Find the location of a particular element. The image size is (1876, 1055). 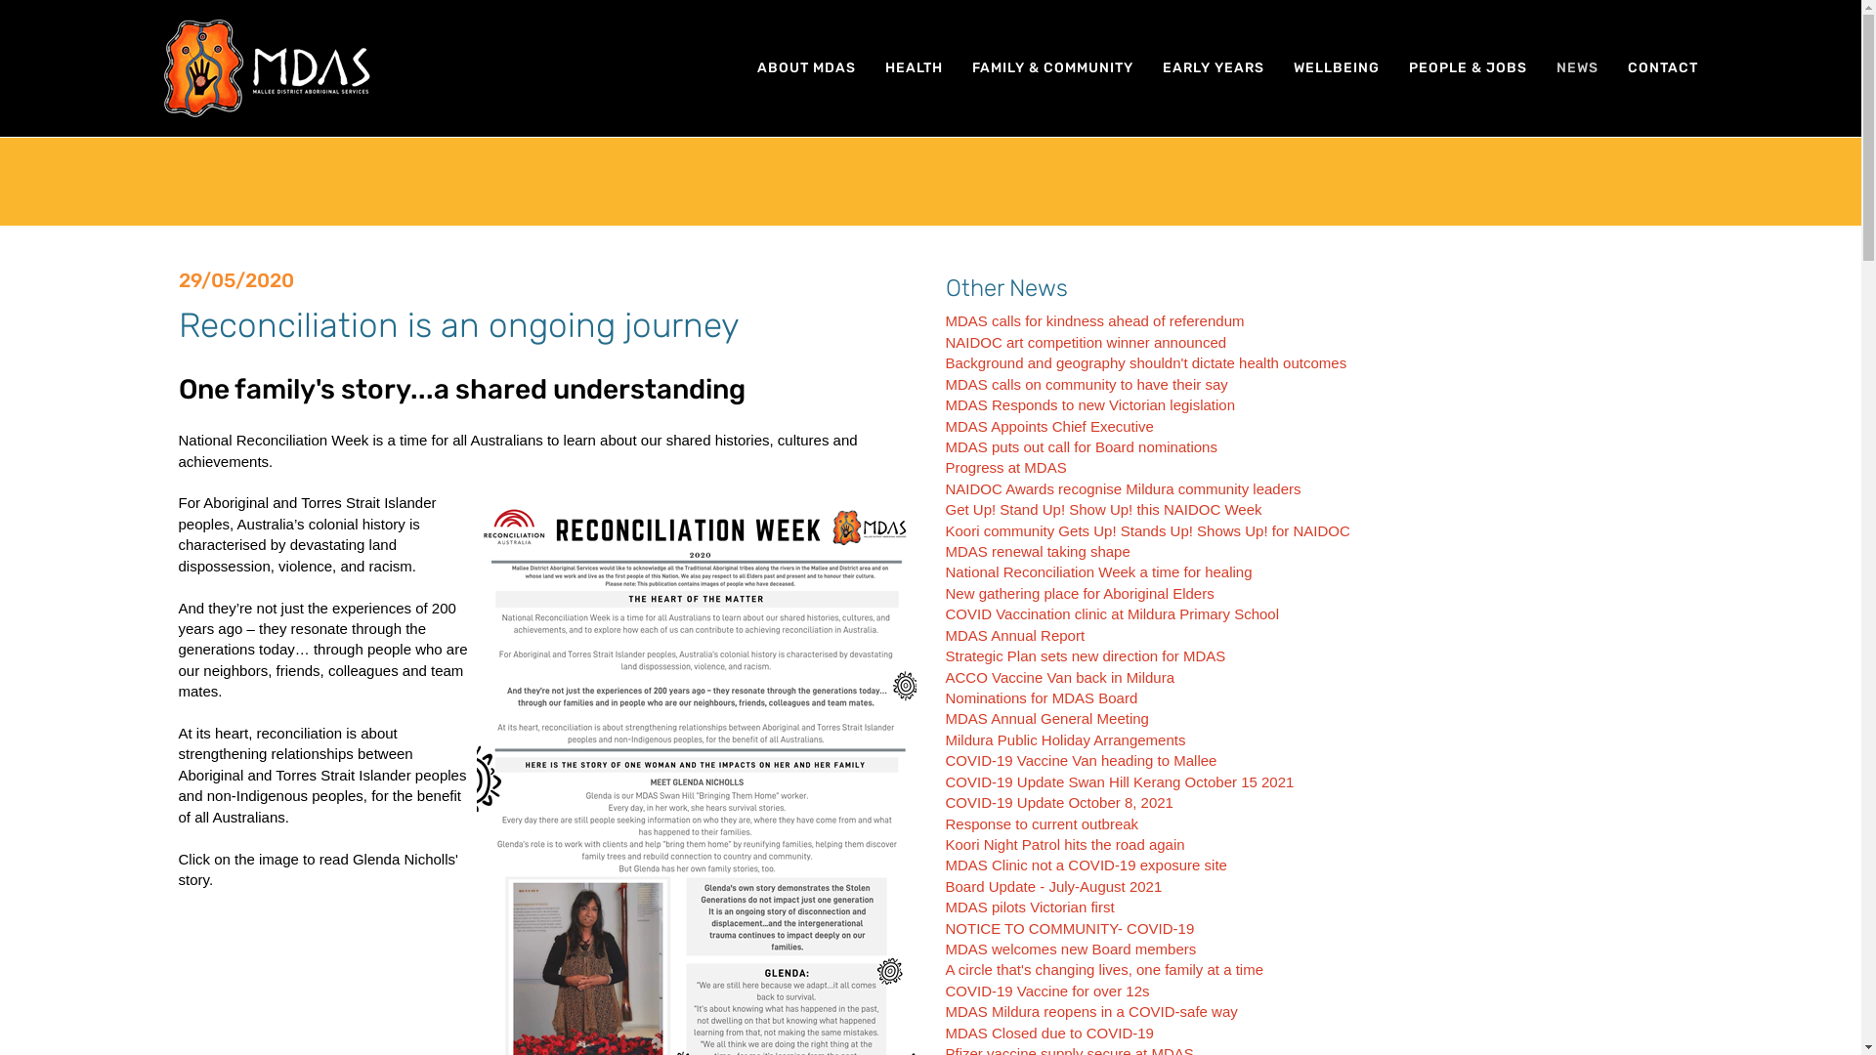

Koori Night Patrol hits the road again is located at coordinates (1065, 844).